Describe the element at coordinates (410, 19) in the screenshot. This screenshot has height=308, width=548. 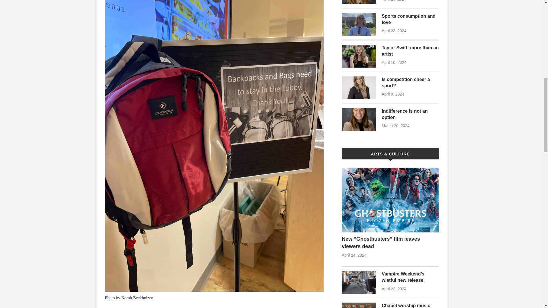
I see `Sports consumption and love` at that location.